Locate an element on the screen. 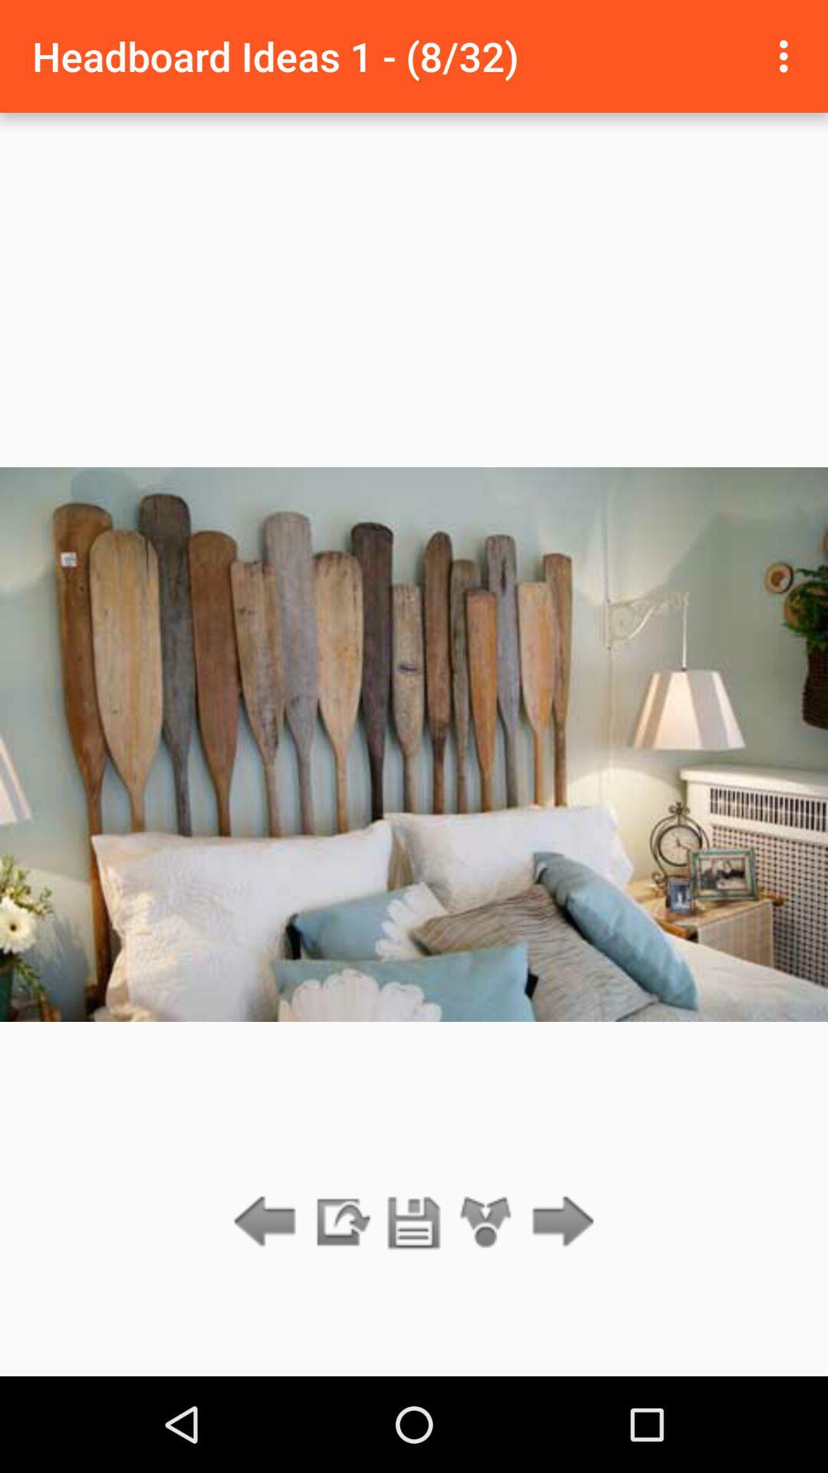 This screenshot has width=828, height=1473. save file is located at coordinates (414, 1223).